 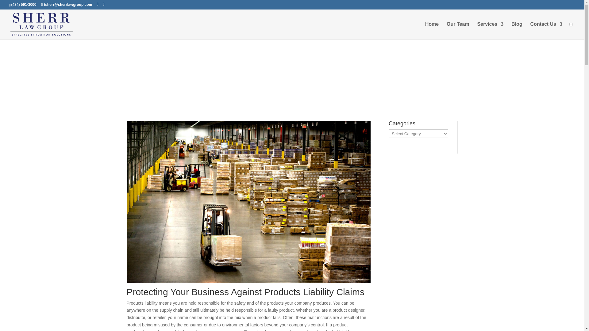 What do you see at coordinates (546, 31) in the screenshot?
I see `Contact Us` at bounding box center [546, 31].